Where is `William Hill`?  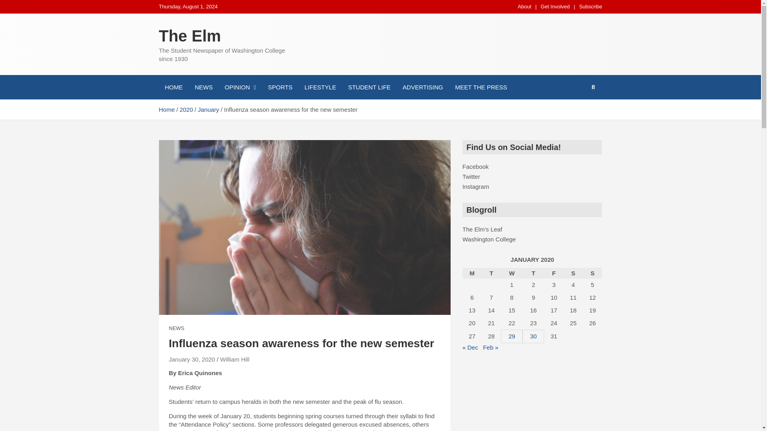
William Hill is located at coordinates (235, 359).